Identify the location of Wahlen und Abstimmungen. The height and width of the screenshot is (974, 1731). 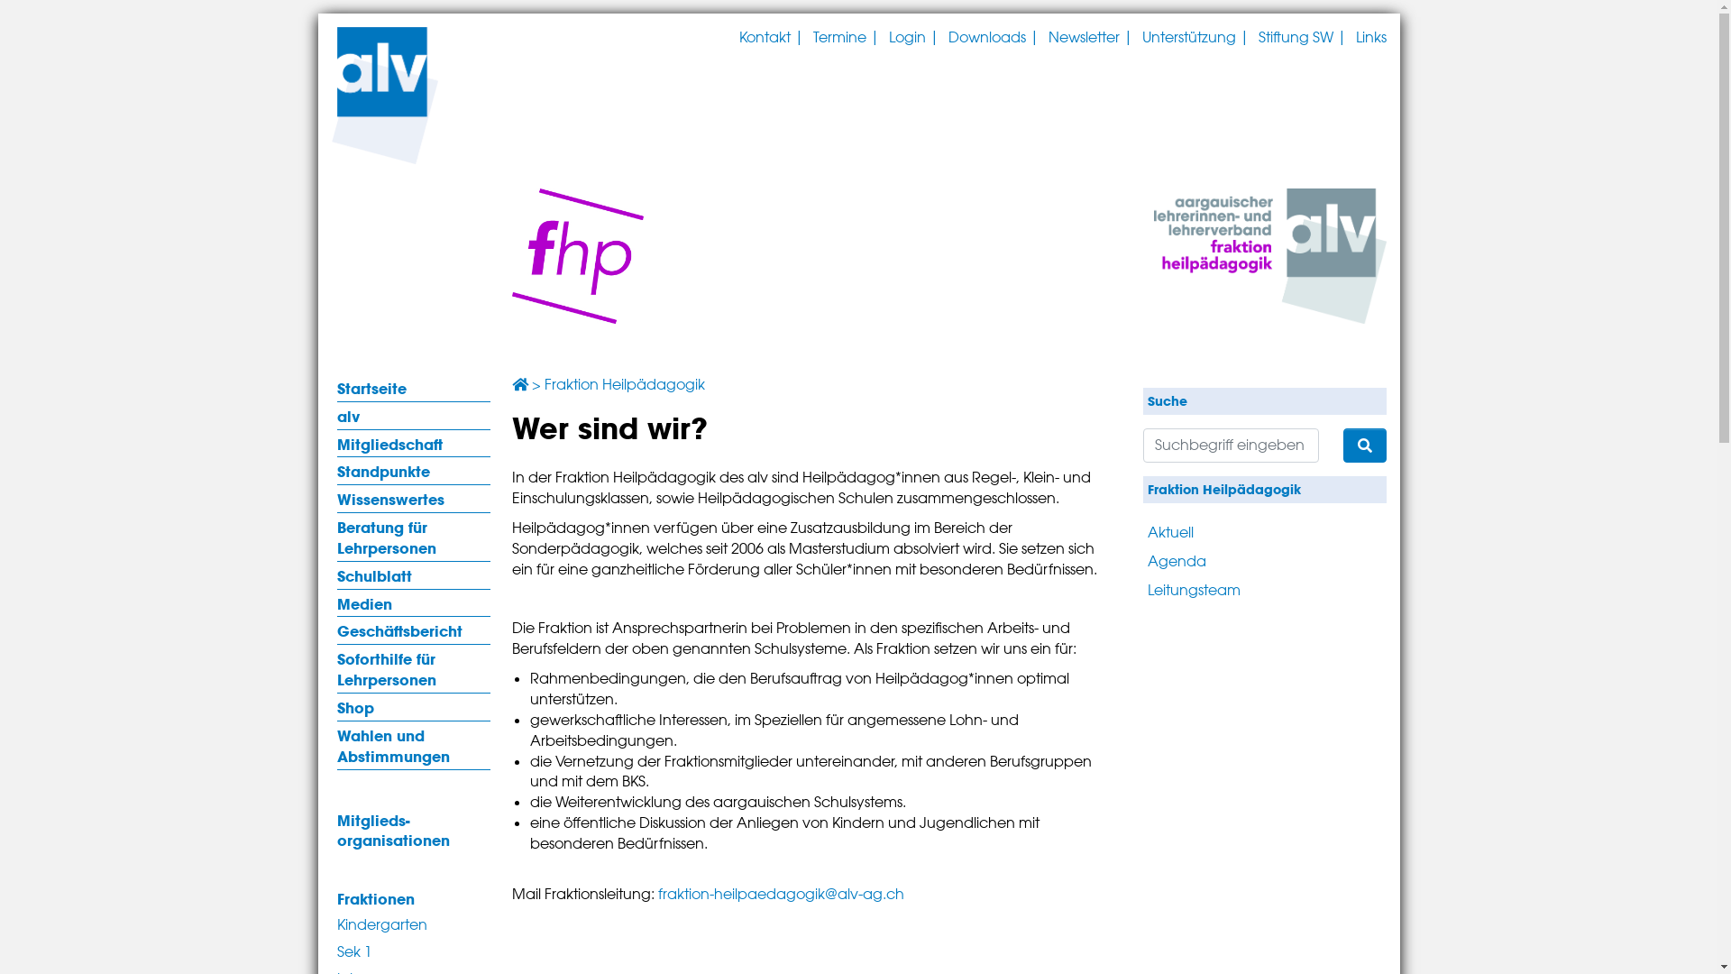
(414, 745).